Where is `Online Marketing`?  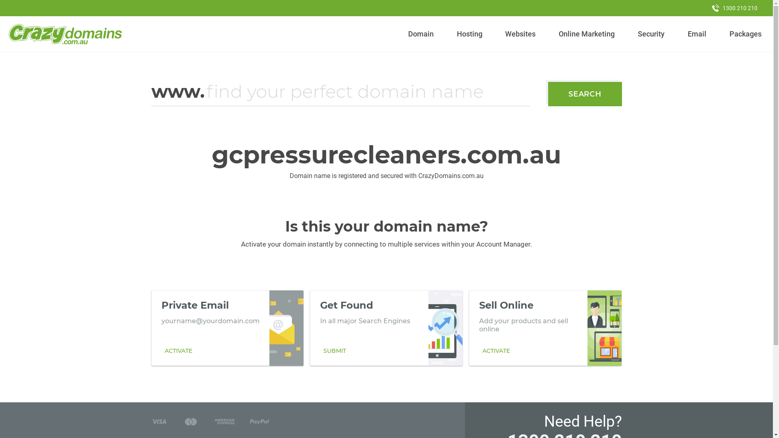
Online Marketing is located at coordinates (587, 34).